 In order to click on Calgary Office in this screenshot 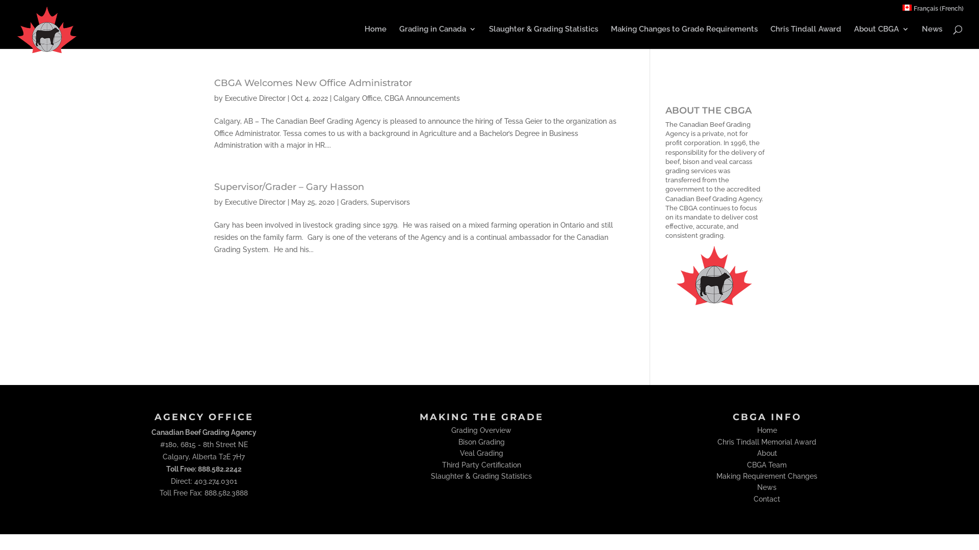, I will do `click(357, 98)`.